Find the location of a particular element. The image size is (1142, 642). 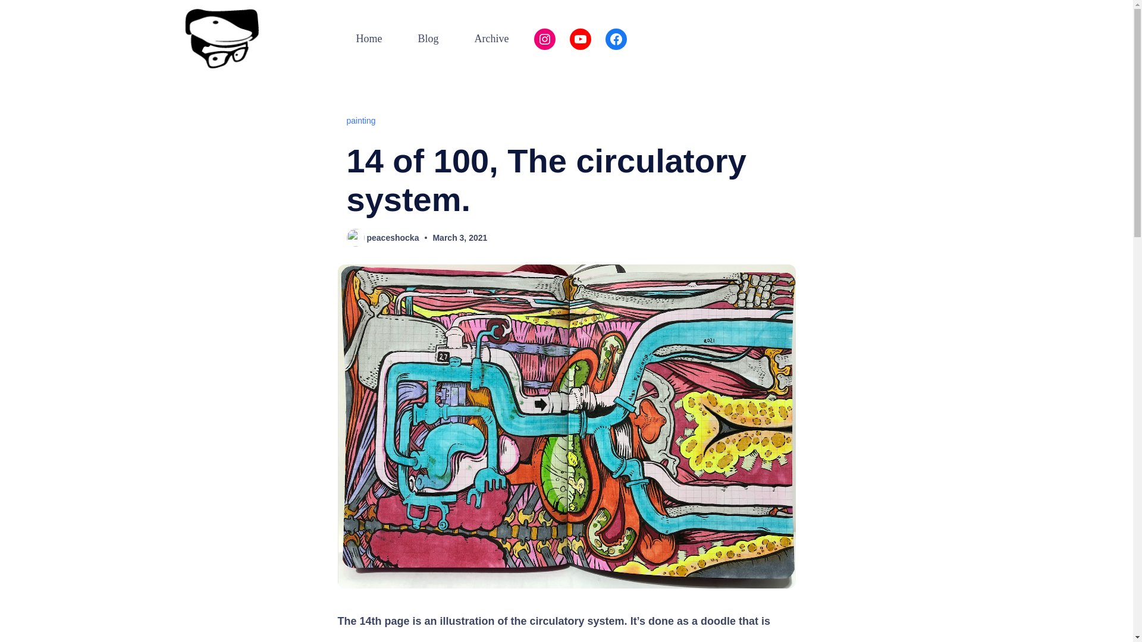

Archive is located at coordinates (492, 39).